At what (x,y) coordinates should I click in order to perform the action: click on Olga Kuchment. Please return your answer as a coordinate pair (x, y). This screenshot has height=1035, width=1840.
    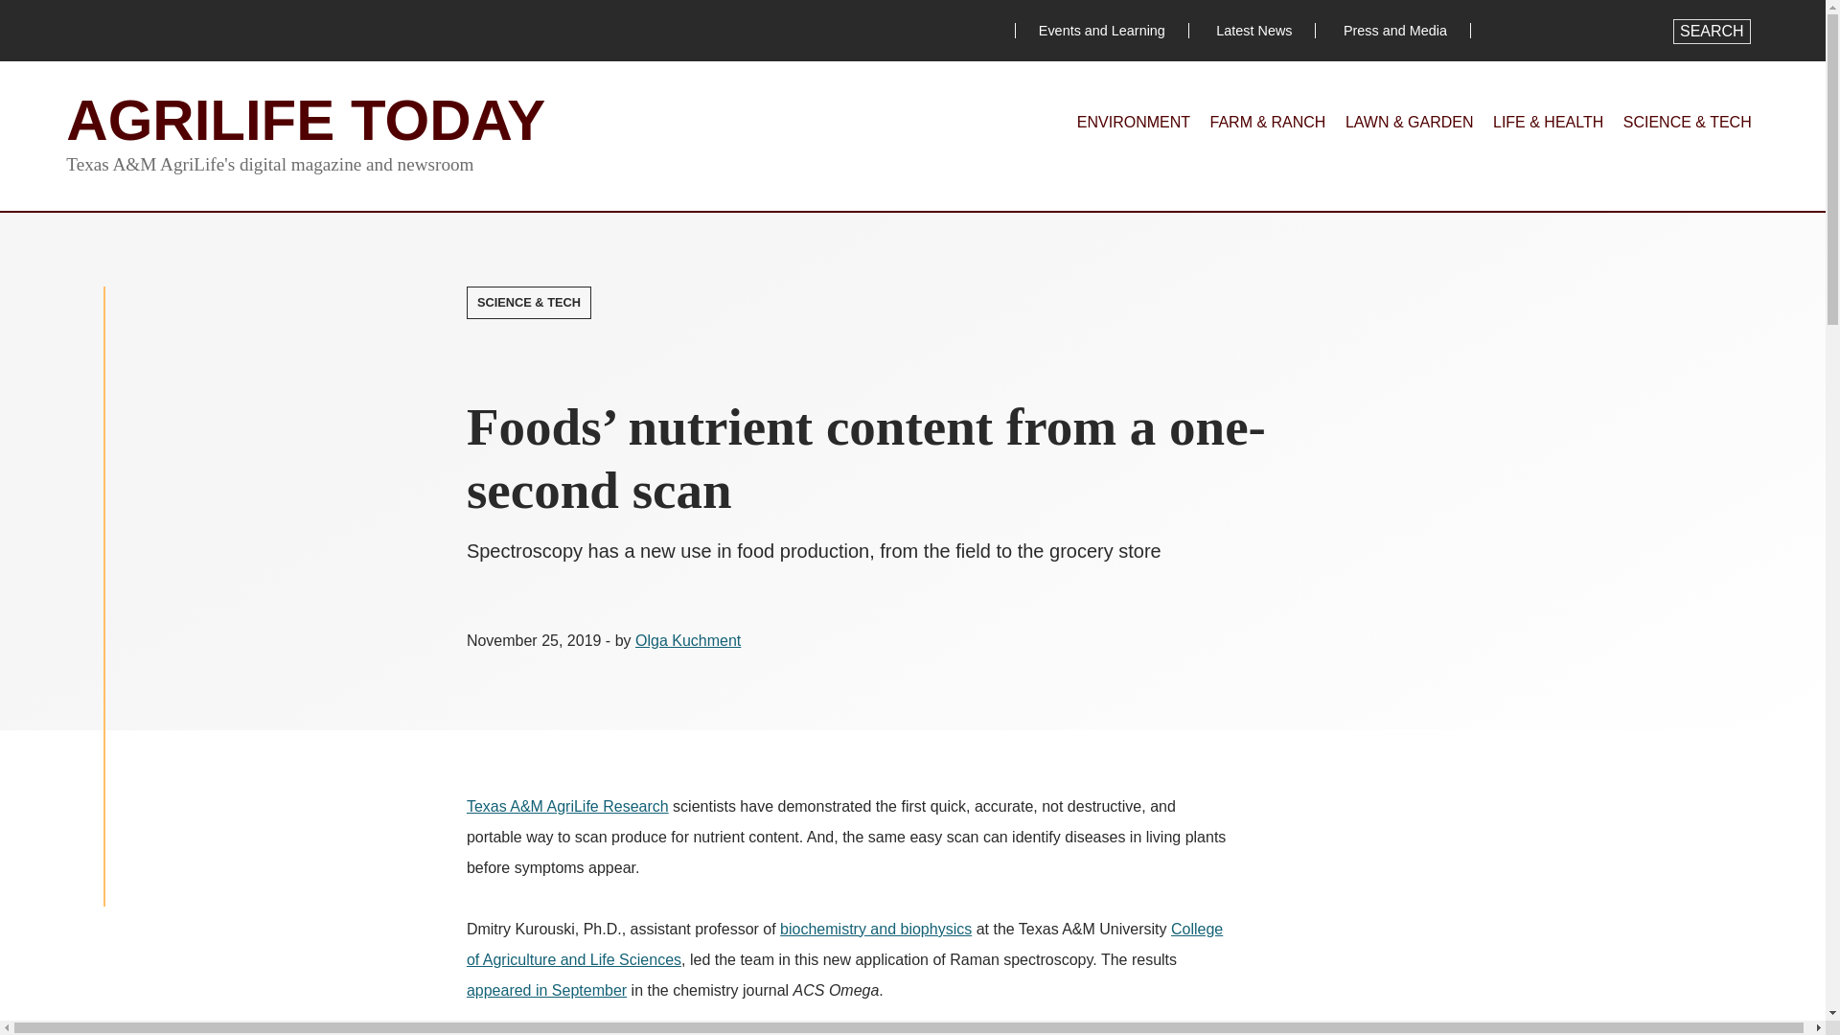
    Looking at the image, I should click on (688, 640).